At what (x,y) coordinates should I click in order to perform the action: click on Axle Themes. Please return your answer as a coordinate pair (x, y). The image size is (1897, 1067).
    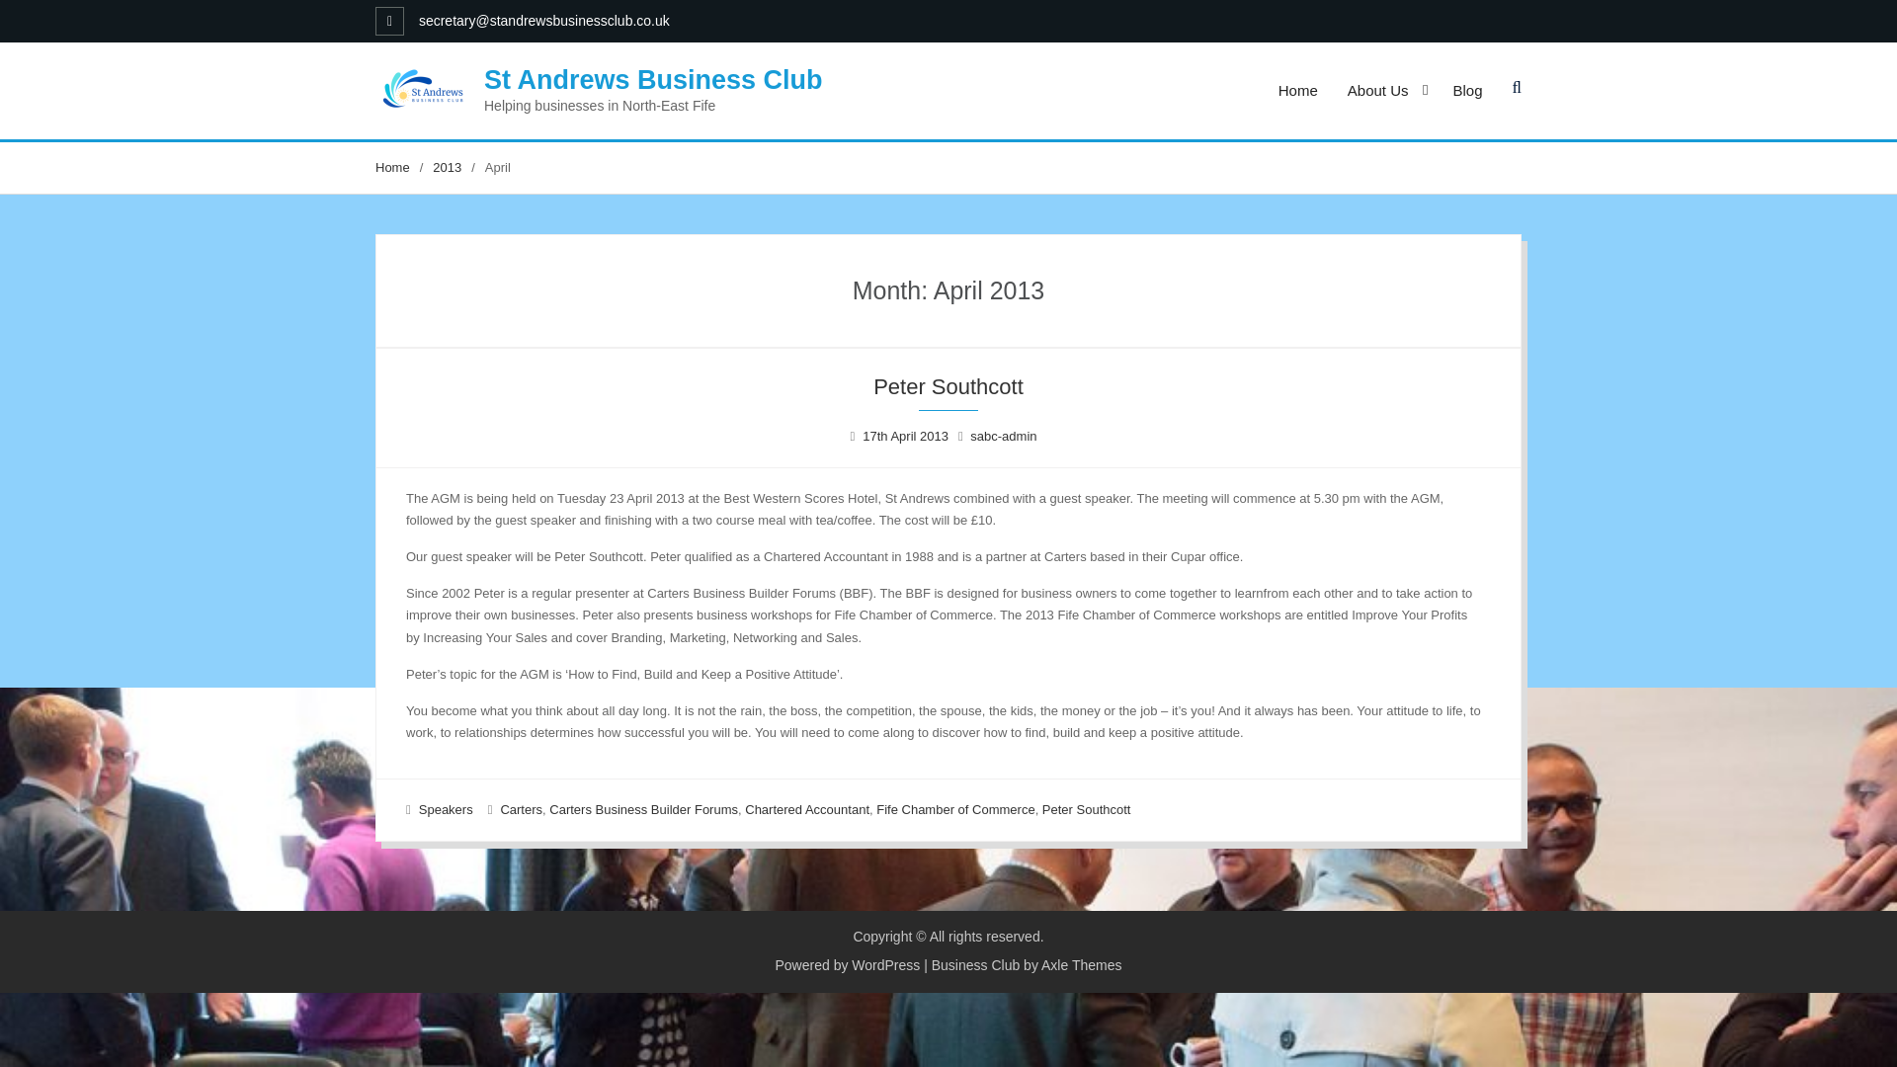
    Looking at the image, I should click on (1081, 964).